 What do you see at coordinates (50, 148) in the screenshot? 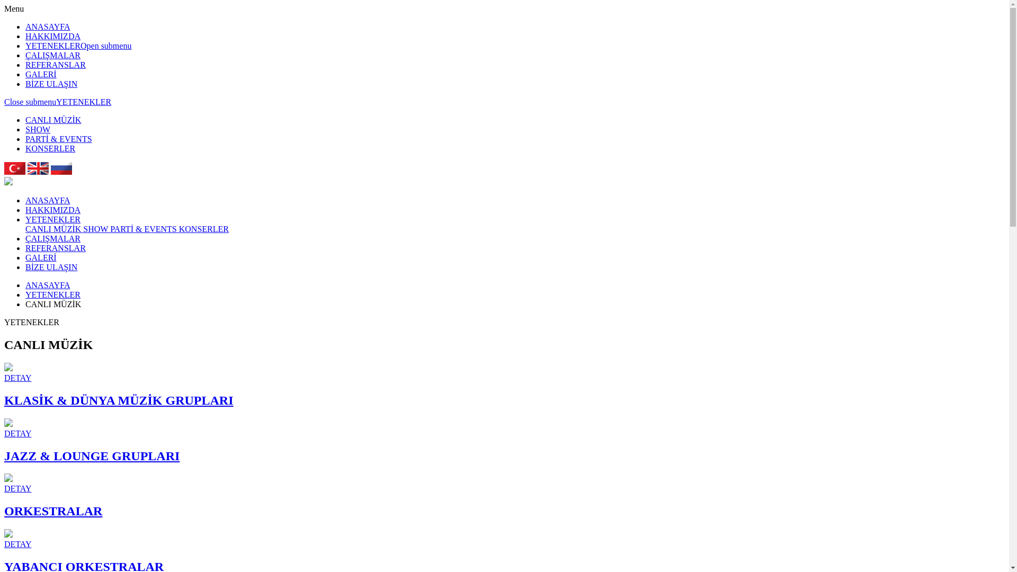
I see `KONSERLER` at bounding box center [50, 148].